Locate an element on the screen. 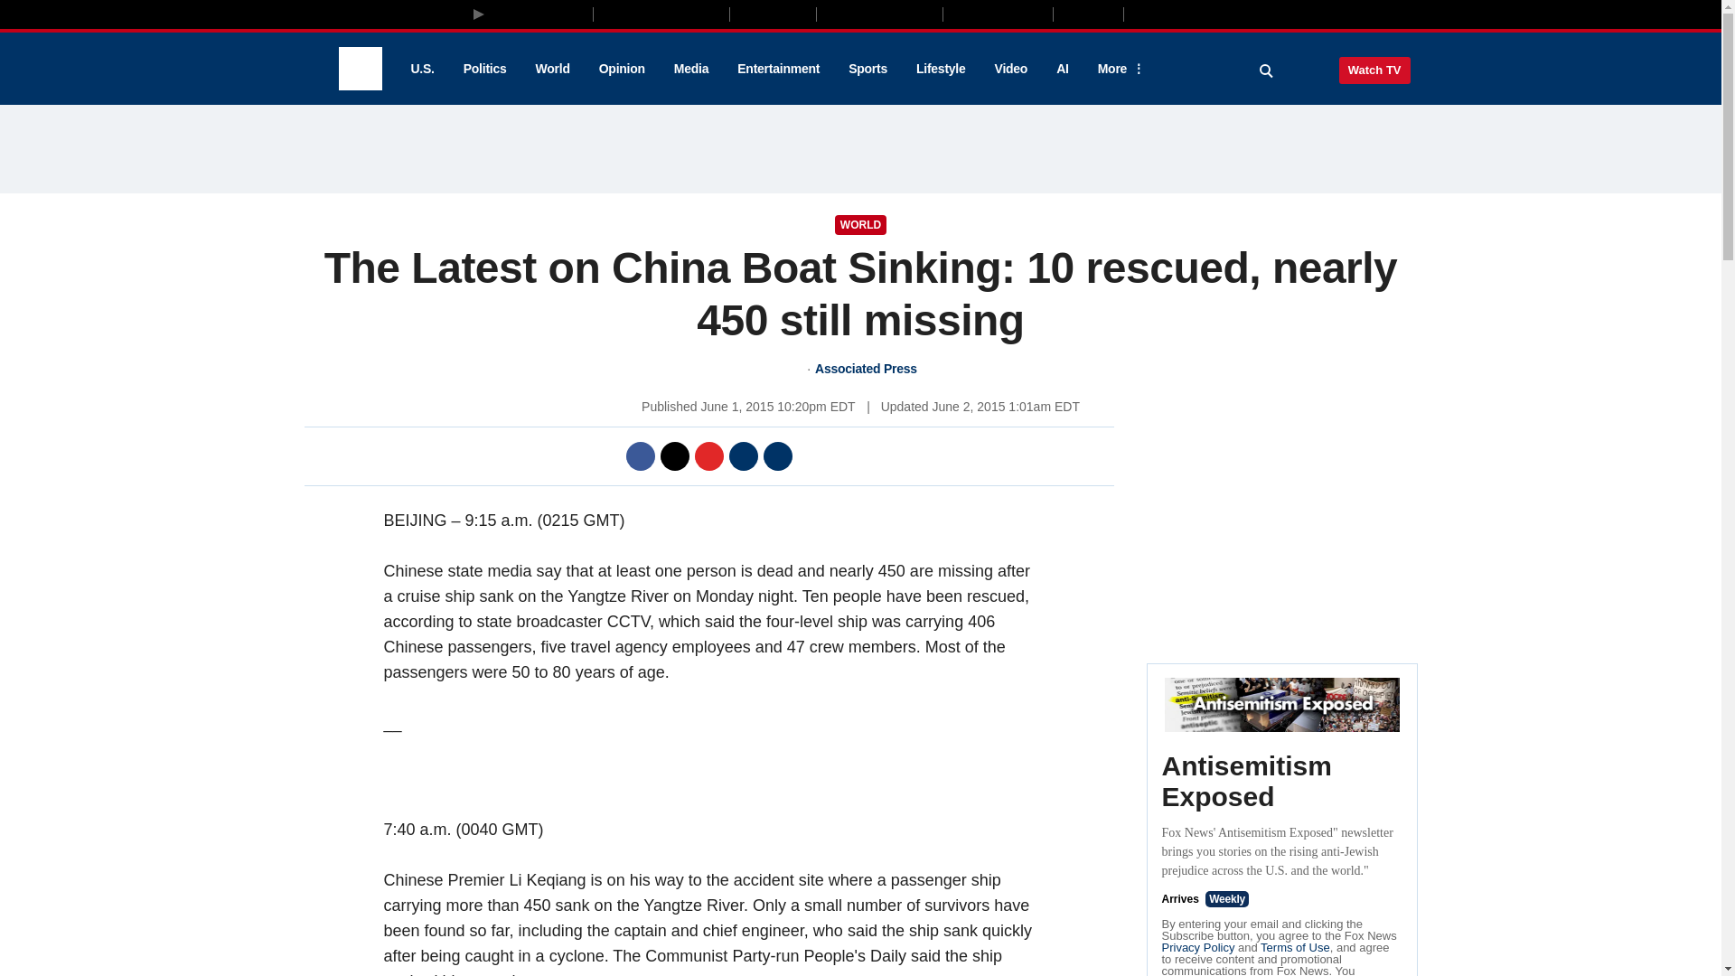 The height and width of the screenshot is (976, 1735). More is located at coordinates (1118, 69).